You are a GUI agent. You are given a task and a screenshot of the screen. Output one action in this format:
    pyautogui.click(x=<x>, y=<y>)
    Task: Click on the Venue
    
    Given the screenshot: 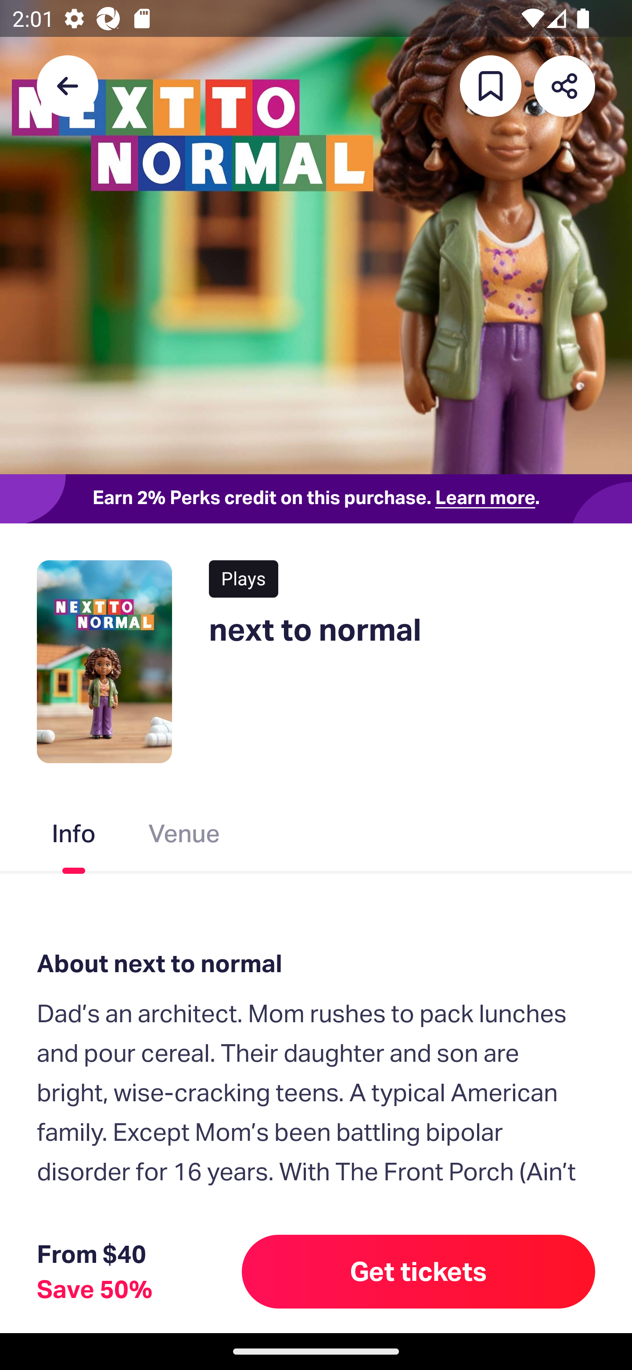 What is the action you would take?
    pyautogui.click(x=184, y=837)
    